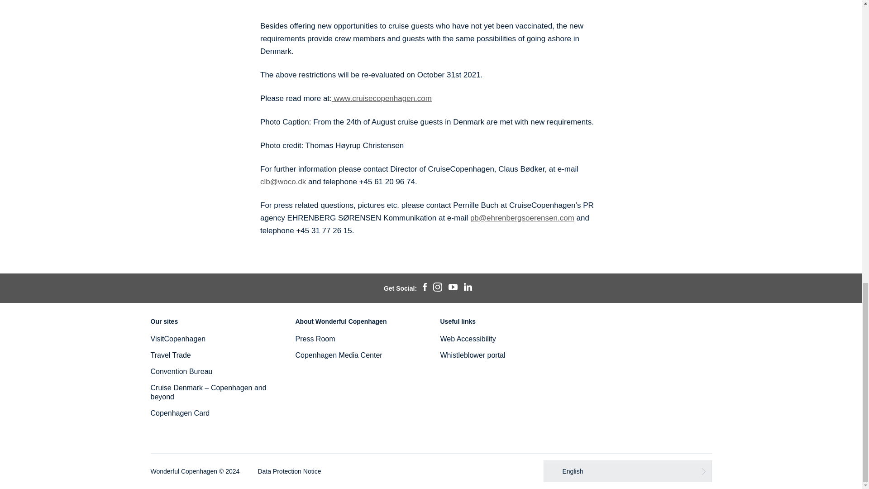 This screenshot has width=869, height=489. What do you see at coordinates (177, 339) in the screenshot?
I see `VisitCopenhagen` at bounding box center [177, 339].